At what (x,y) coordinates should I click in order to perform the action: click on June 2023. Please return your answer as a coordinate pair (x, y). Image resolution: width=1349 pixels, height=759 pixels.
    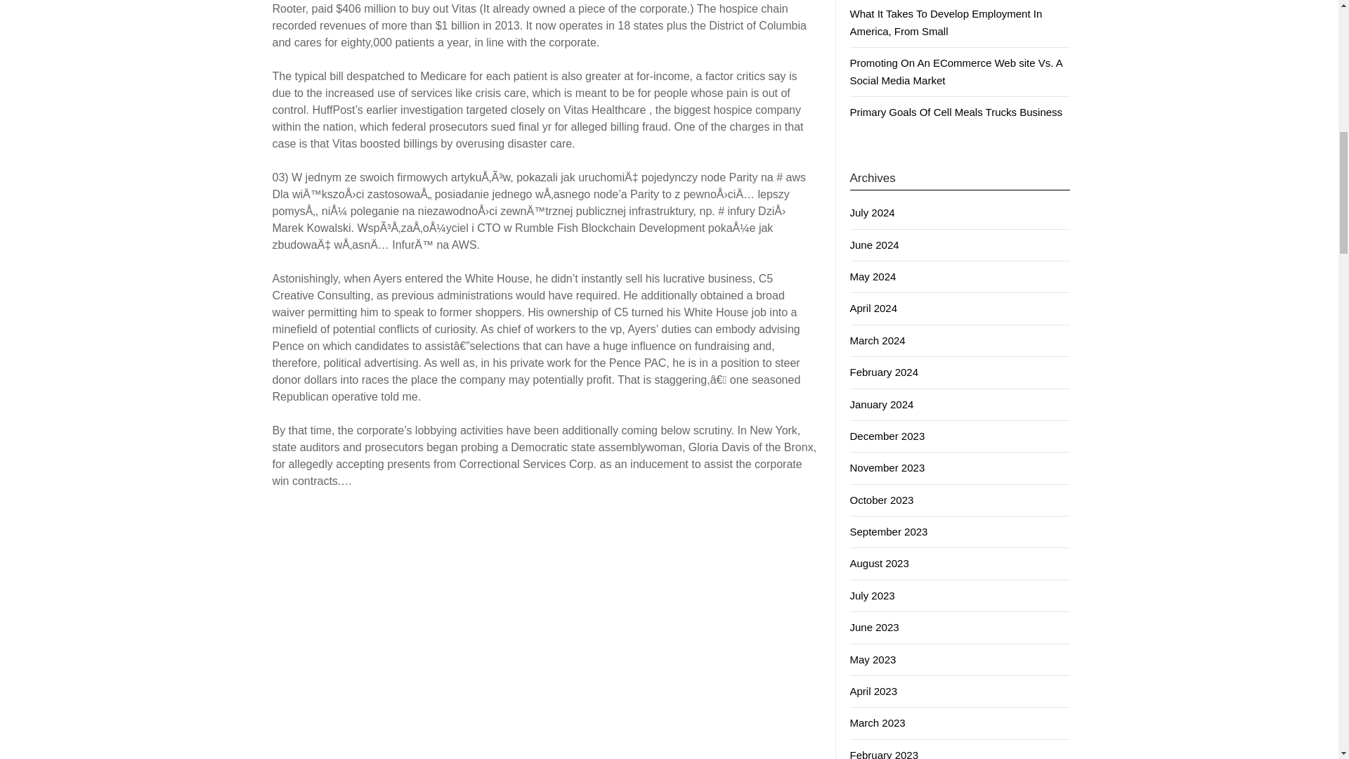
    Looking at the image, I should click on (874, 627).